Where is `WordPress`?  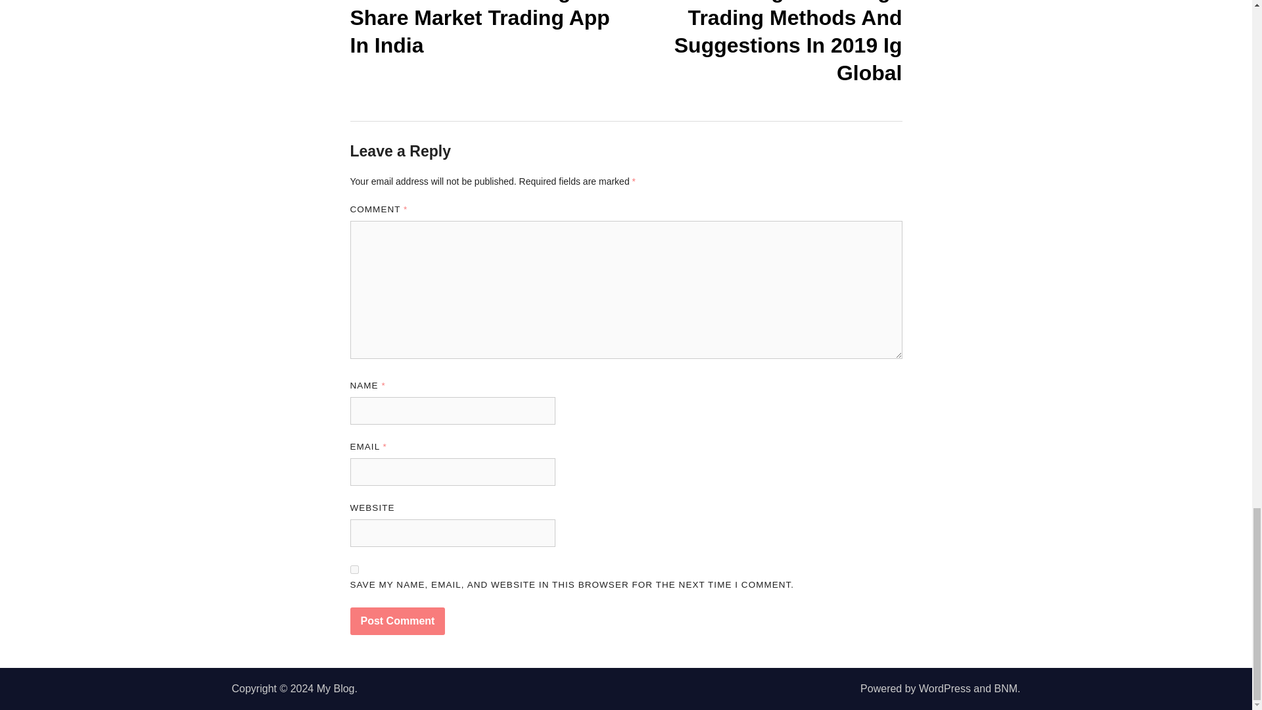
WordPress is located at coordinates (944, 688).